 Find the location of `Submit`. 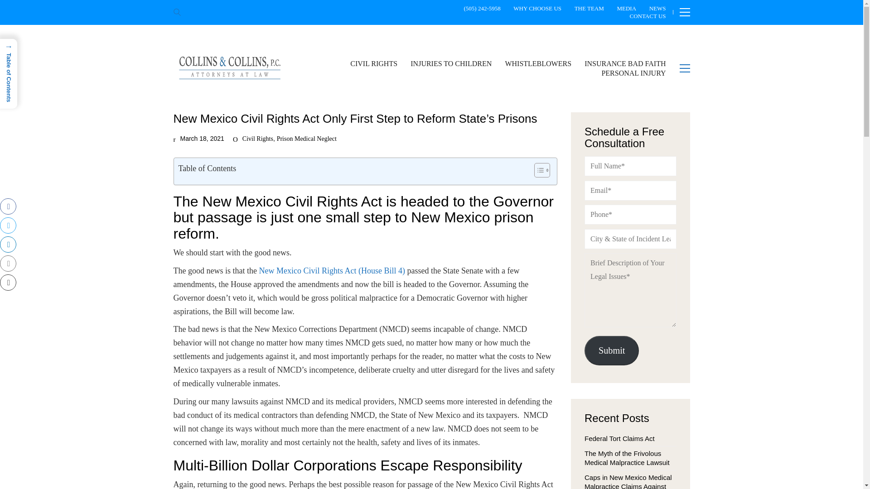

Submit is located at coordinates (612, 350).